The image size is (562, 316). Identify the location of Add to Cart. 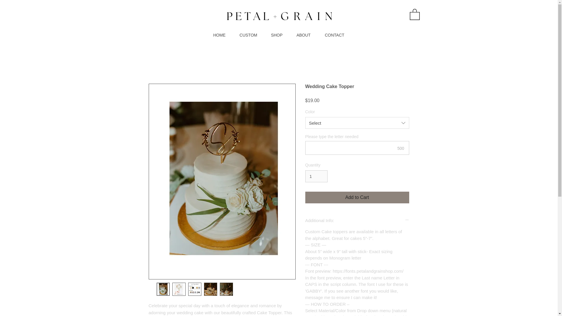
(357, 197).